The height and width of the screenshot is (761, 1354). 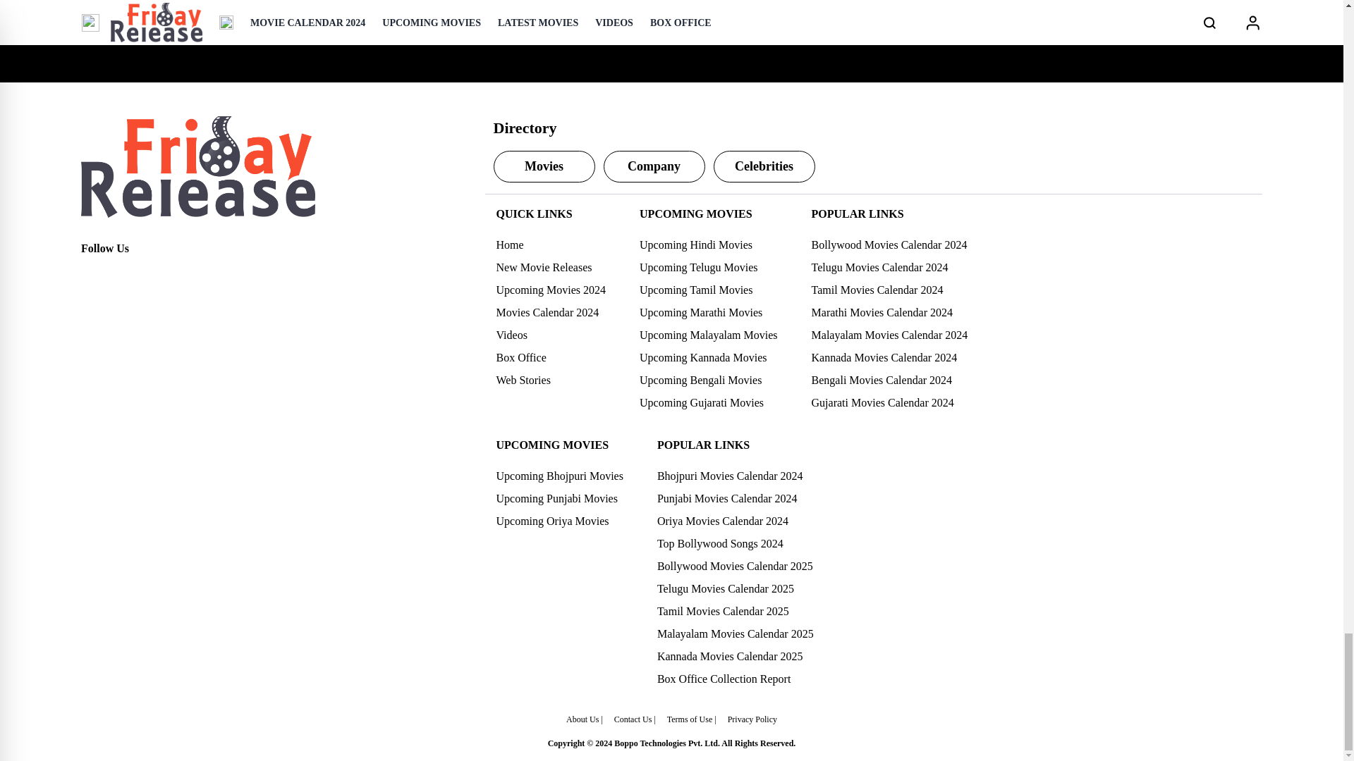 I want to click on Twitter Page, so click(x=123, y=273).